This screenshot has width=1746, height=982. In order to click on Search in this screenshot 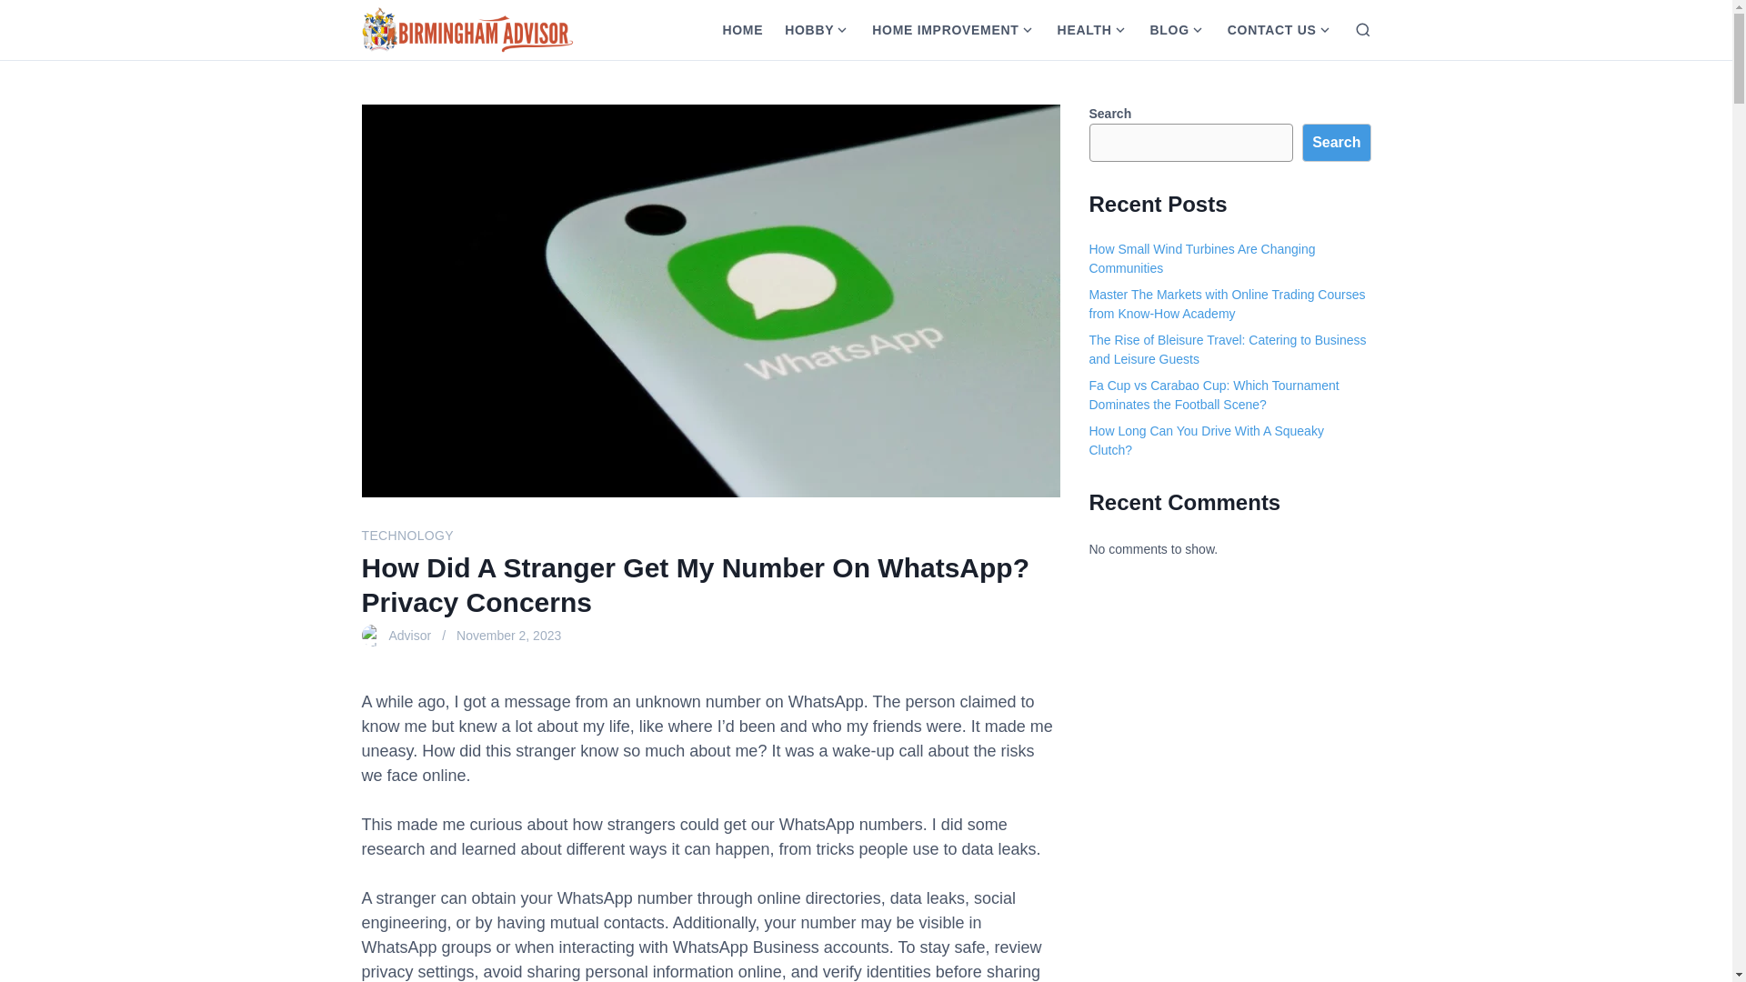, I will do `click(1337, 143)`.